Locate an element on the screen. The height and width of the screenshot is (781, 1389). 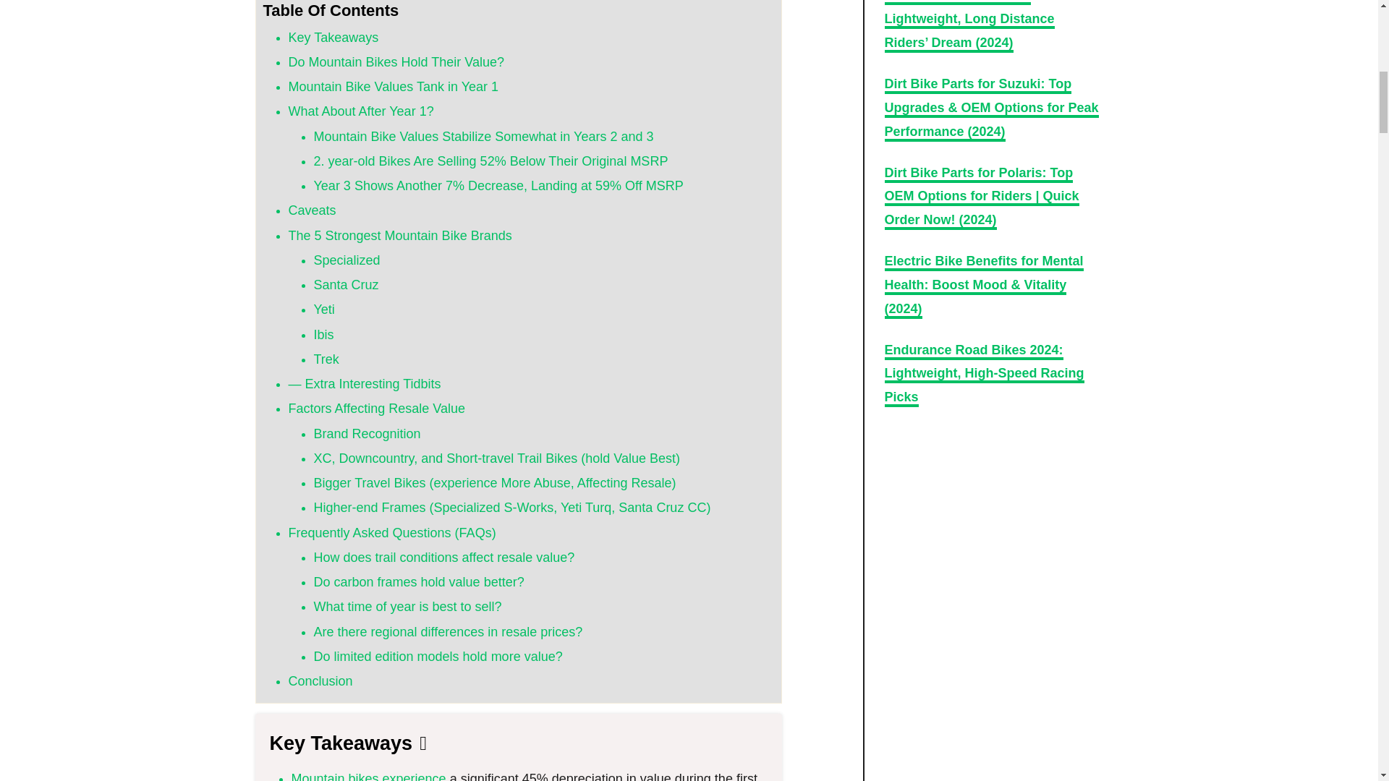
The 5 Strongest Mountain Bike Brands is located at coordinates (399, 236).